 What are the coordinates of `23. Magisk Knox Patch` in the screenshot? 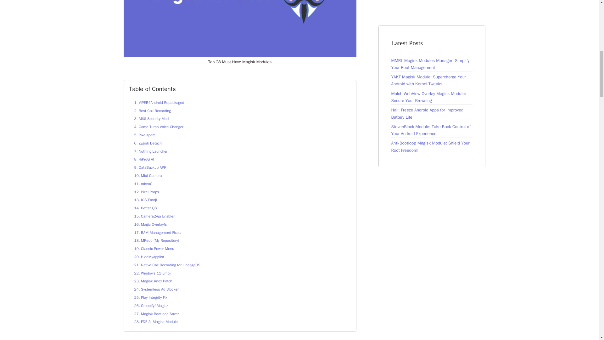 It's located at (153, 281).